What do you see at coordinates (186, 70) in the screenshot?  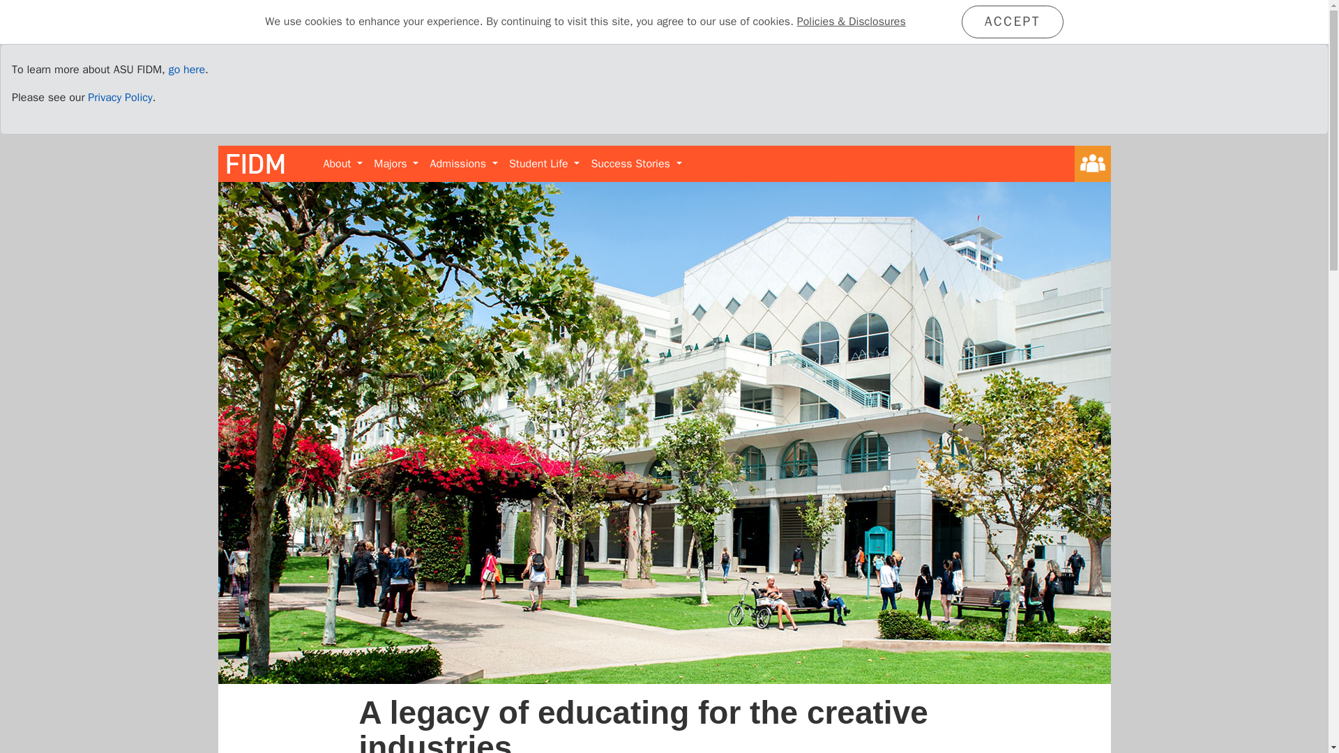 I see `go here` at bounding box center [186, 70].